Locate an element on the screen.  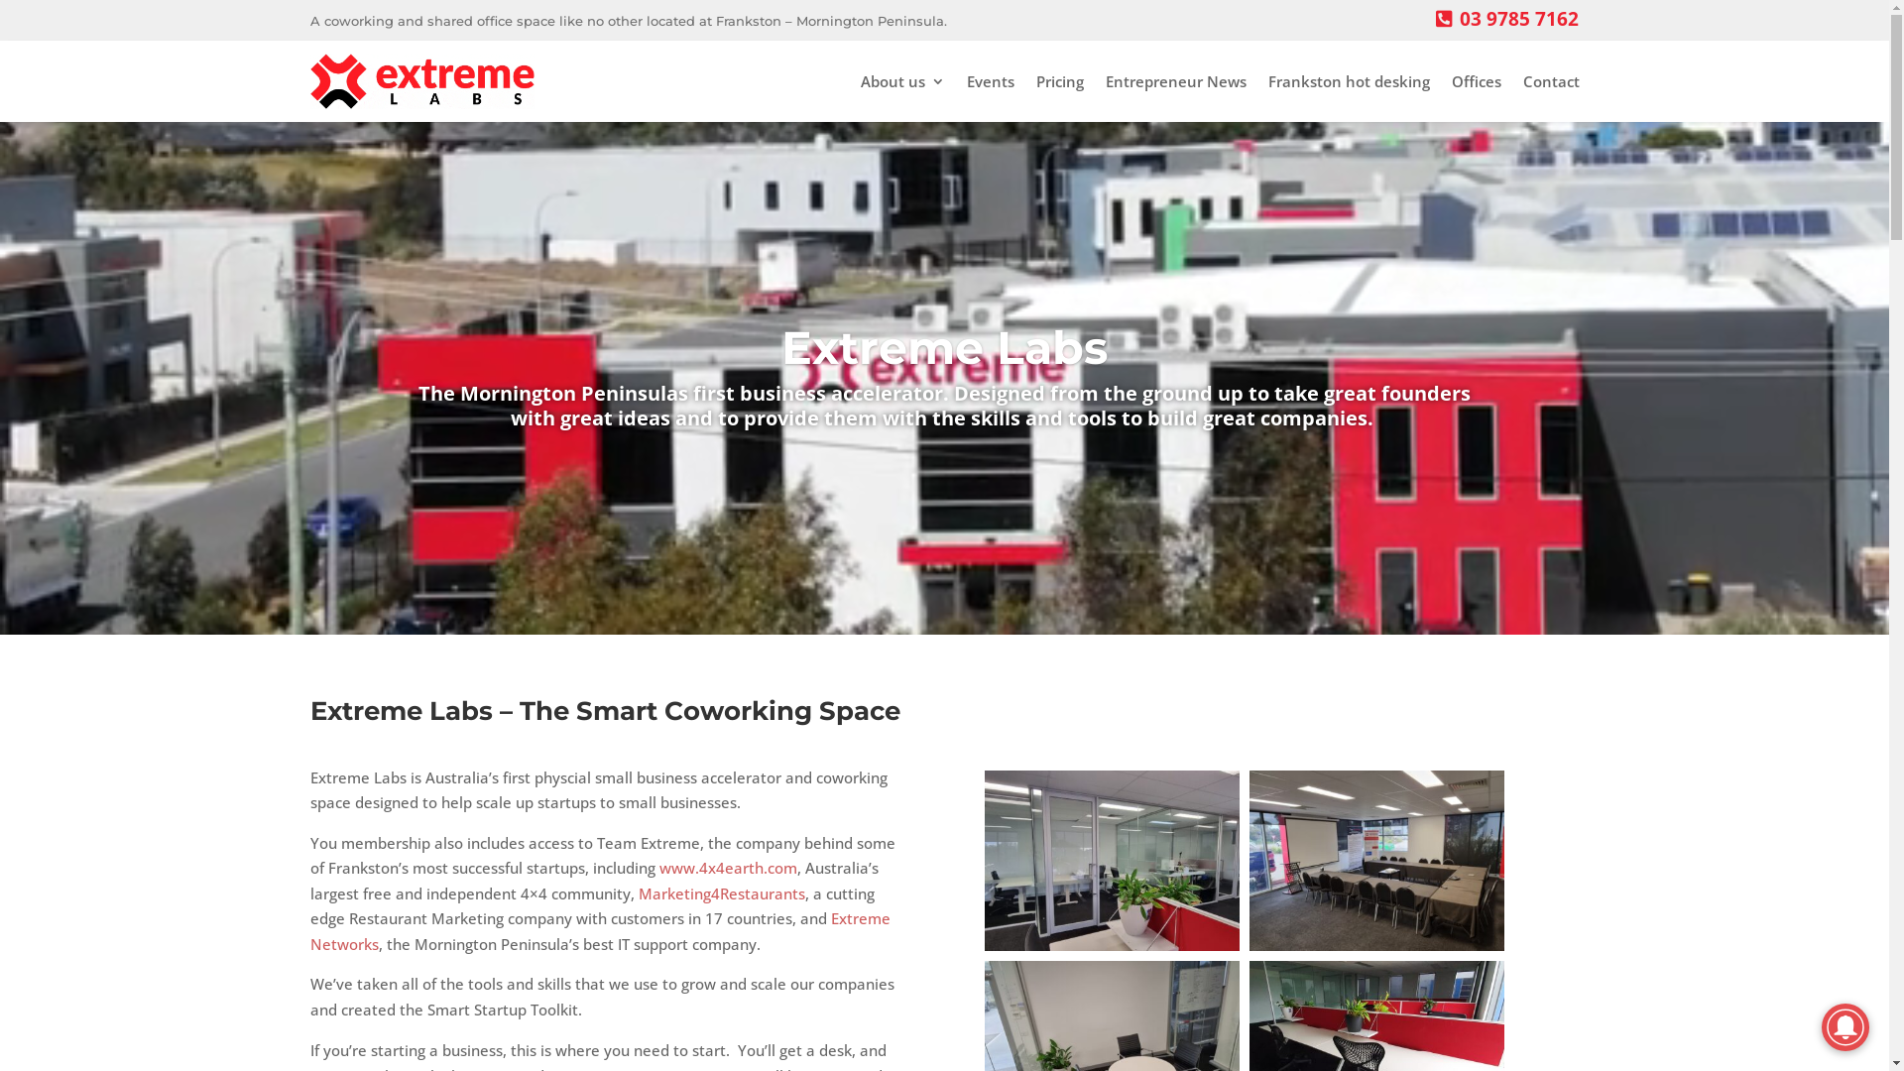
Pricing is located at coordinates (1059, 81).